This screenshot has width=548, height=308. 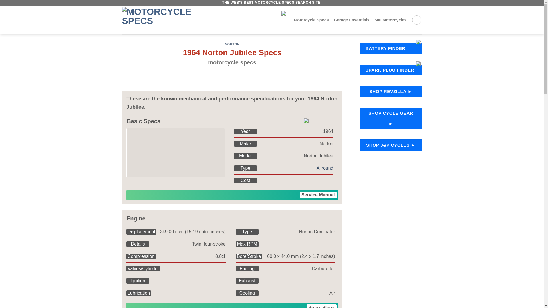 I want to click on Shop motorcycle parts, accessories and gear on RevZilla., so click(x=390, y=20).